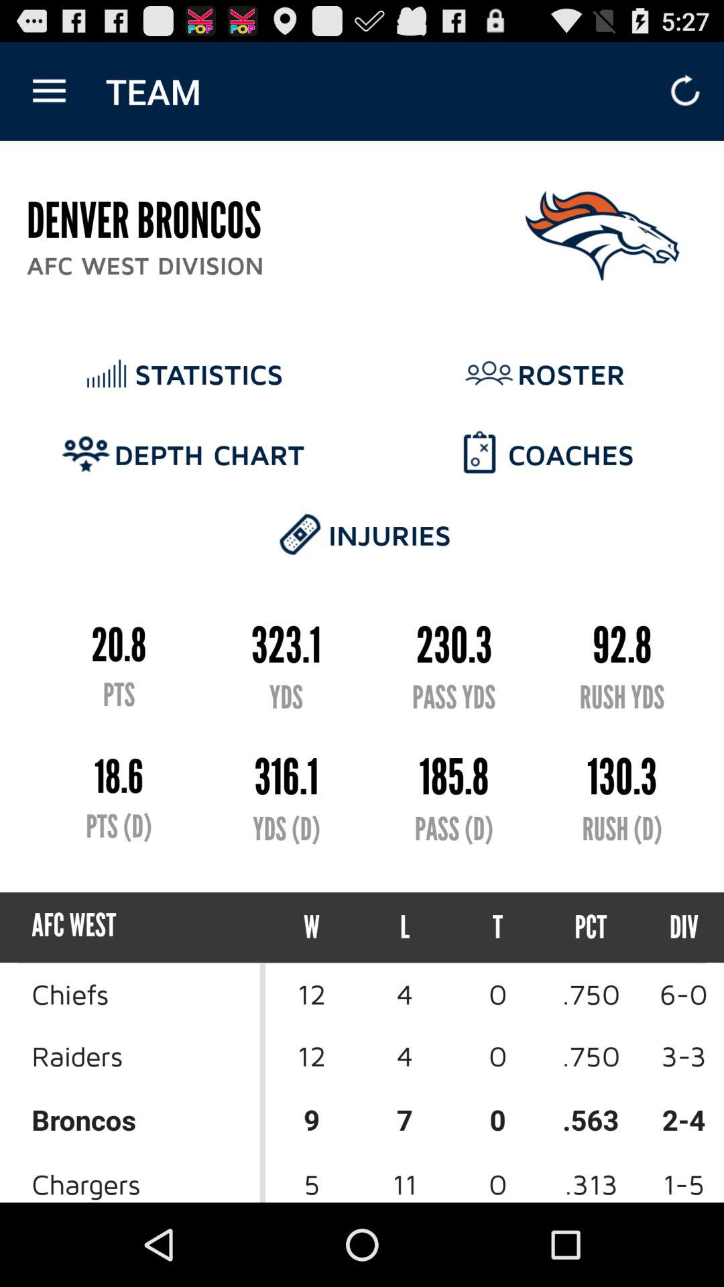  I want to click on open the item above the denver broncos item, so click(49, 91).